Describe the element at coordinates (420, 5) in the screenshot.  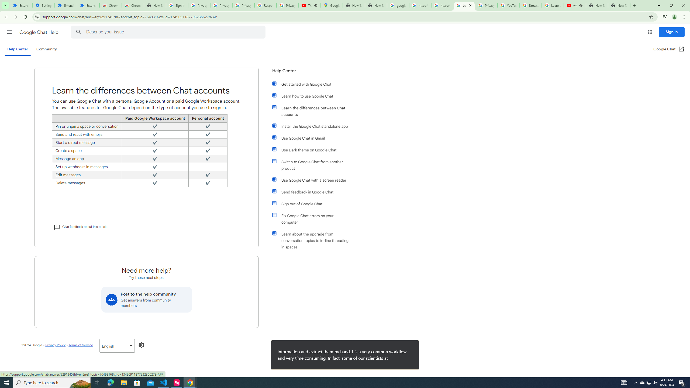
I see `https://scholar.google.com/` at that location.